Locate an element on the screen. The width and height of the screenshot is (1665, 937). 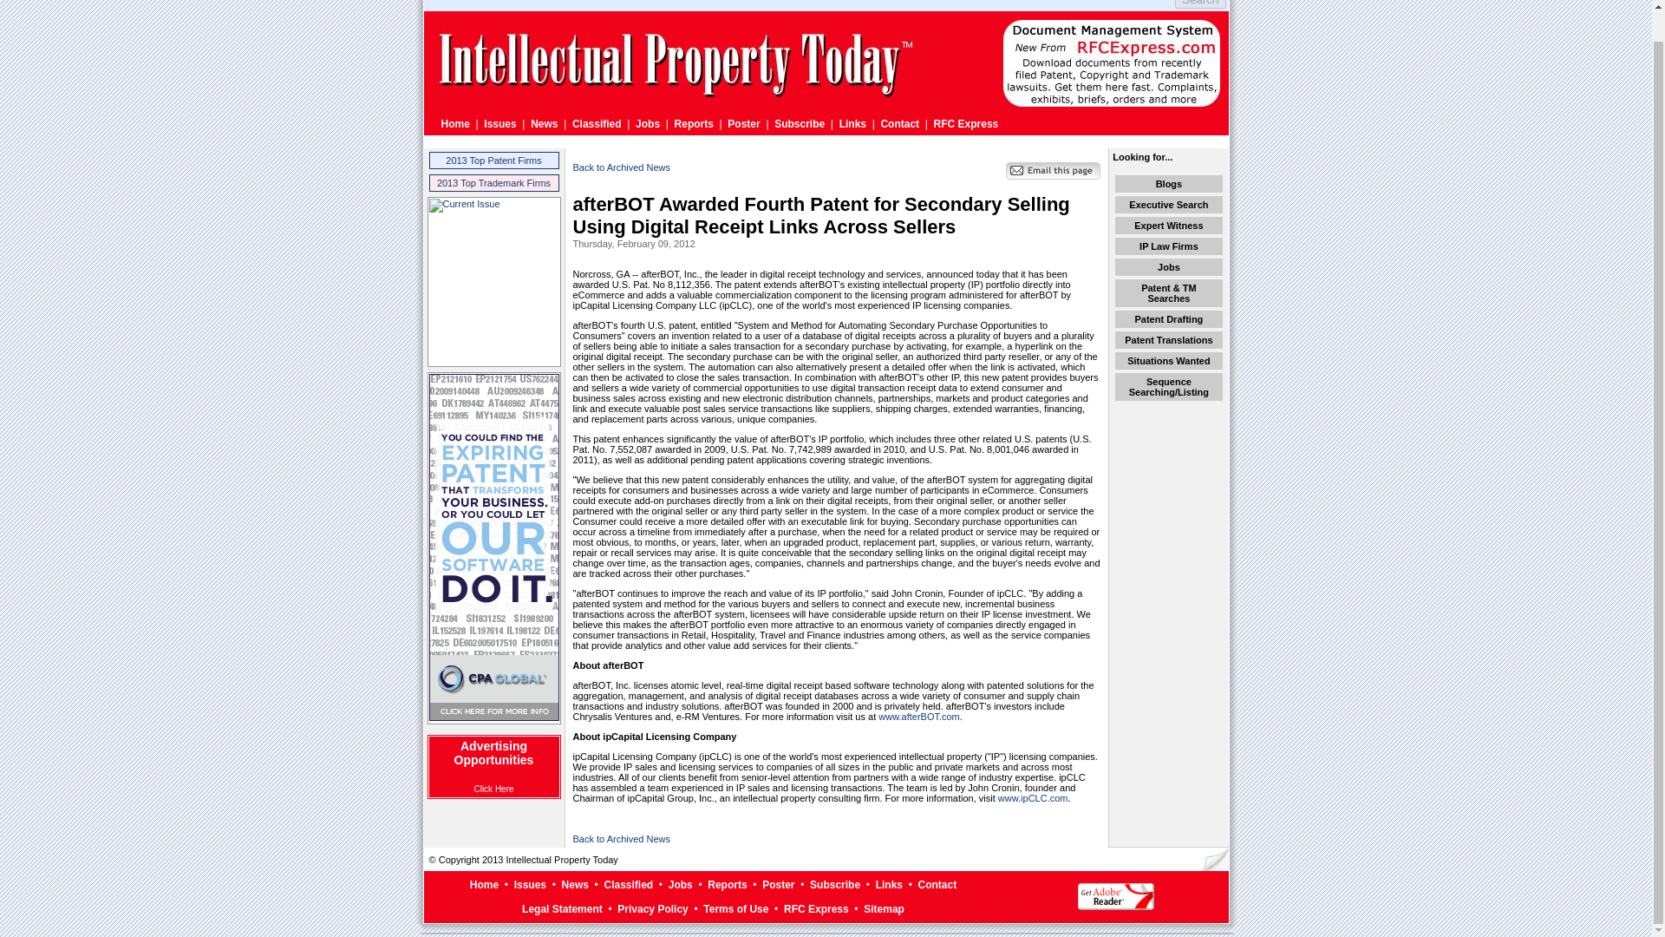
2013 Top Trademark Firms is located at coordinates (493, 183).